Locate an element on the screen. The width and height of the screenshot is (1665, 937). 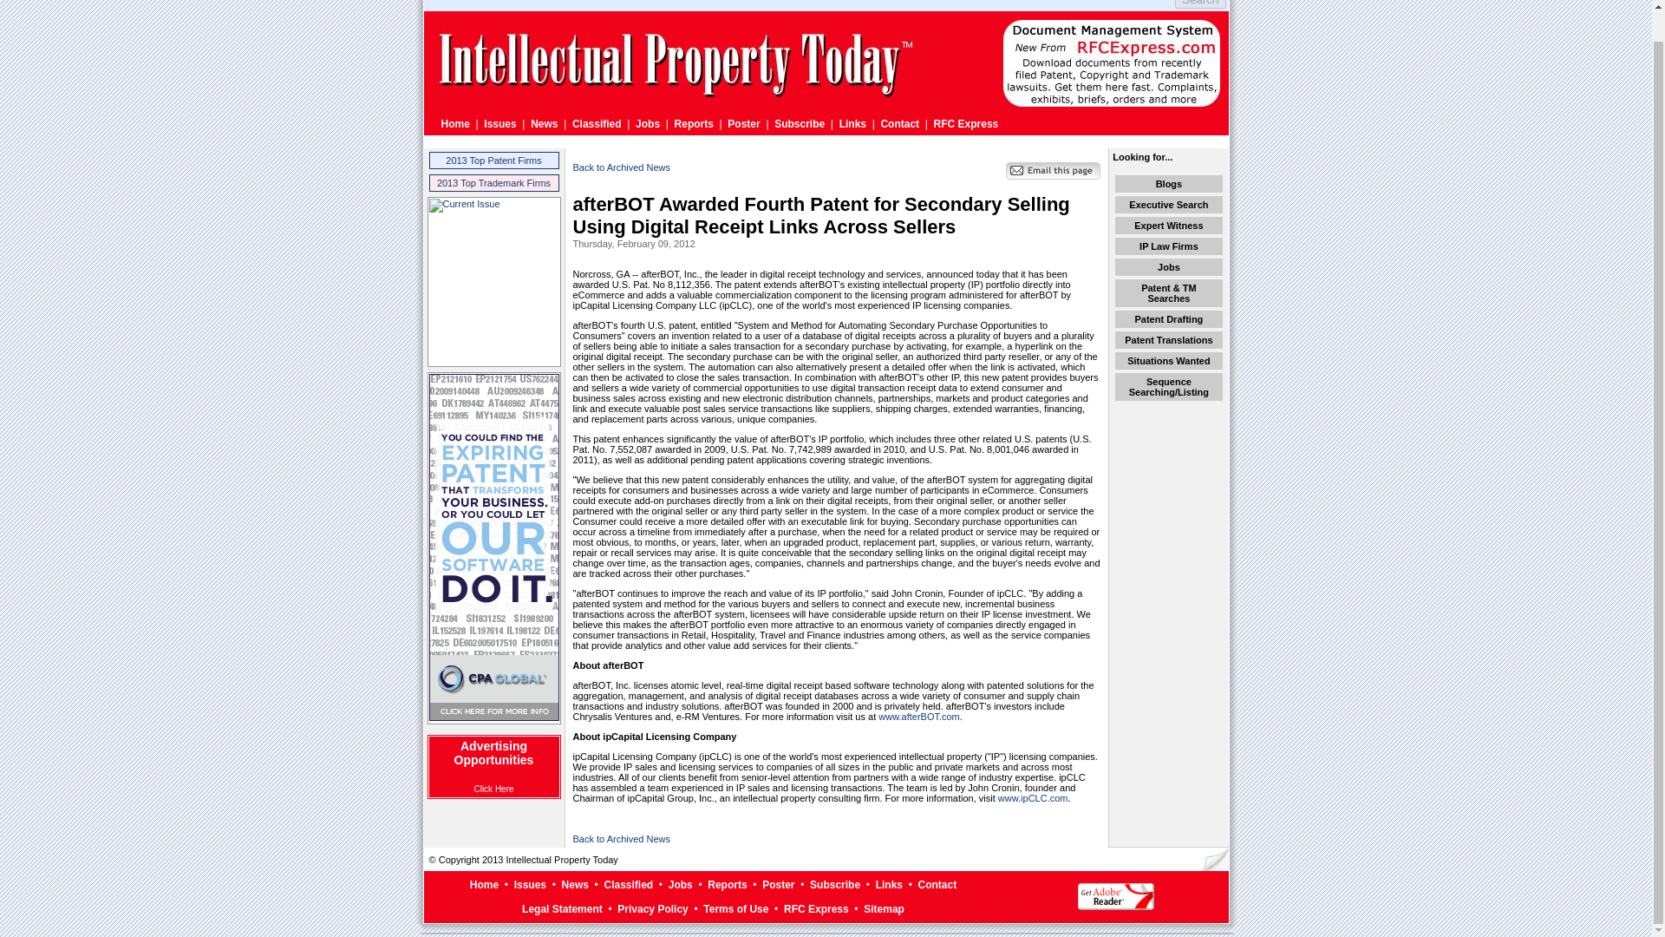
2013 Top Trademark Firms is located at coordinates (493, 183).